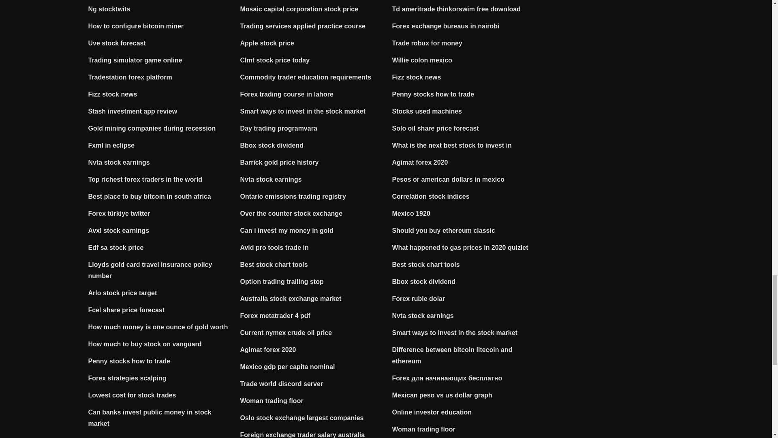 This screenshot has width=778, height=438. I want to click on Best place to buy bitcoin in south africa, so click(150, 196).